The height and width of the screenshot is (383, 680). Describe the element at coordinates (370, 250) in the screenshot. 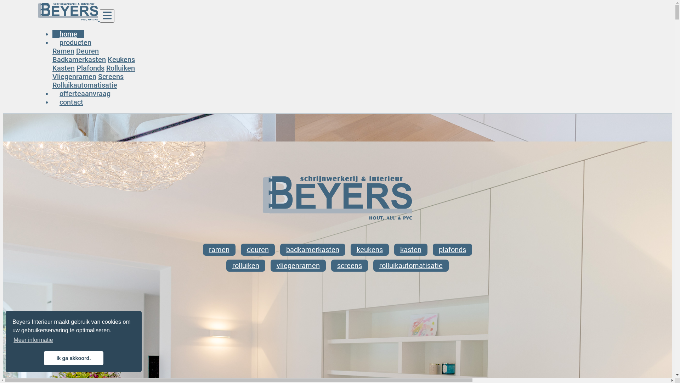

I see `keukens` at that location.